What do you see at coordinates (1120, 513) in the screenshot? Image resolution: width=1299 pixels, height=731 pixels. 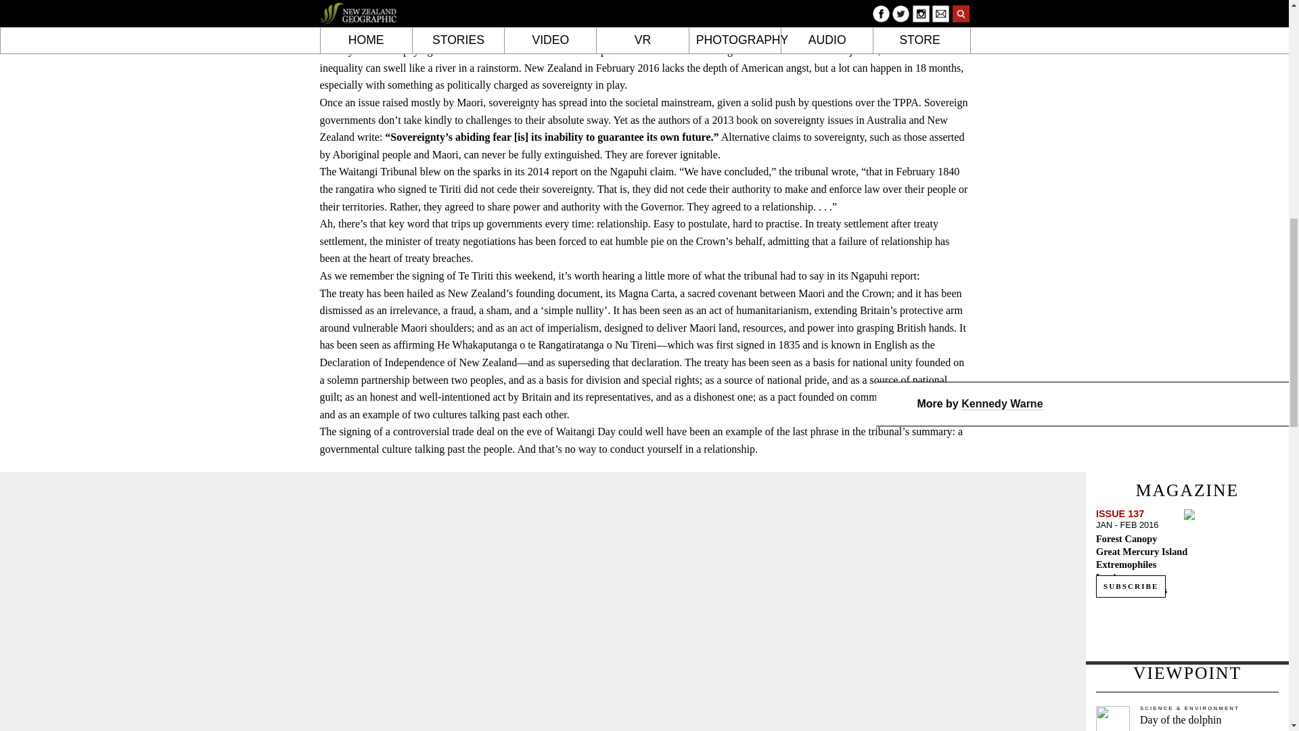 I see `ISSUE 137` at bounding box center [1120, 513].